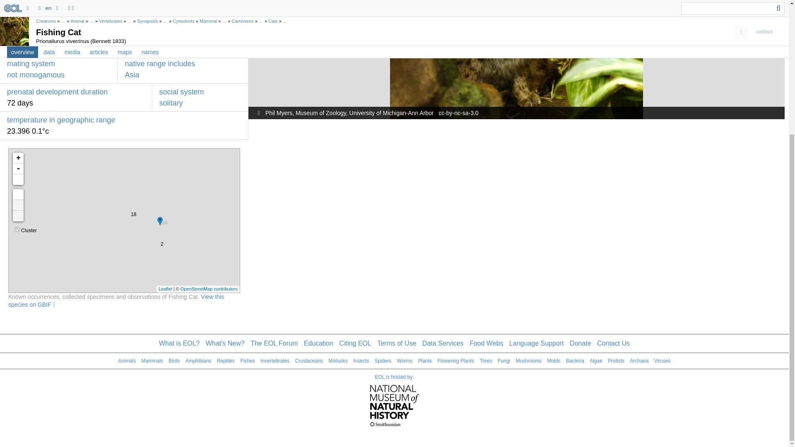 The width and height of the screenshot is (795, 447). Describe the element at coordinates (18, 169) in the screenshot. I see `Zoom out` at that location.